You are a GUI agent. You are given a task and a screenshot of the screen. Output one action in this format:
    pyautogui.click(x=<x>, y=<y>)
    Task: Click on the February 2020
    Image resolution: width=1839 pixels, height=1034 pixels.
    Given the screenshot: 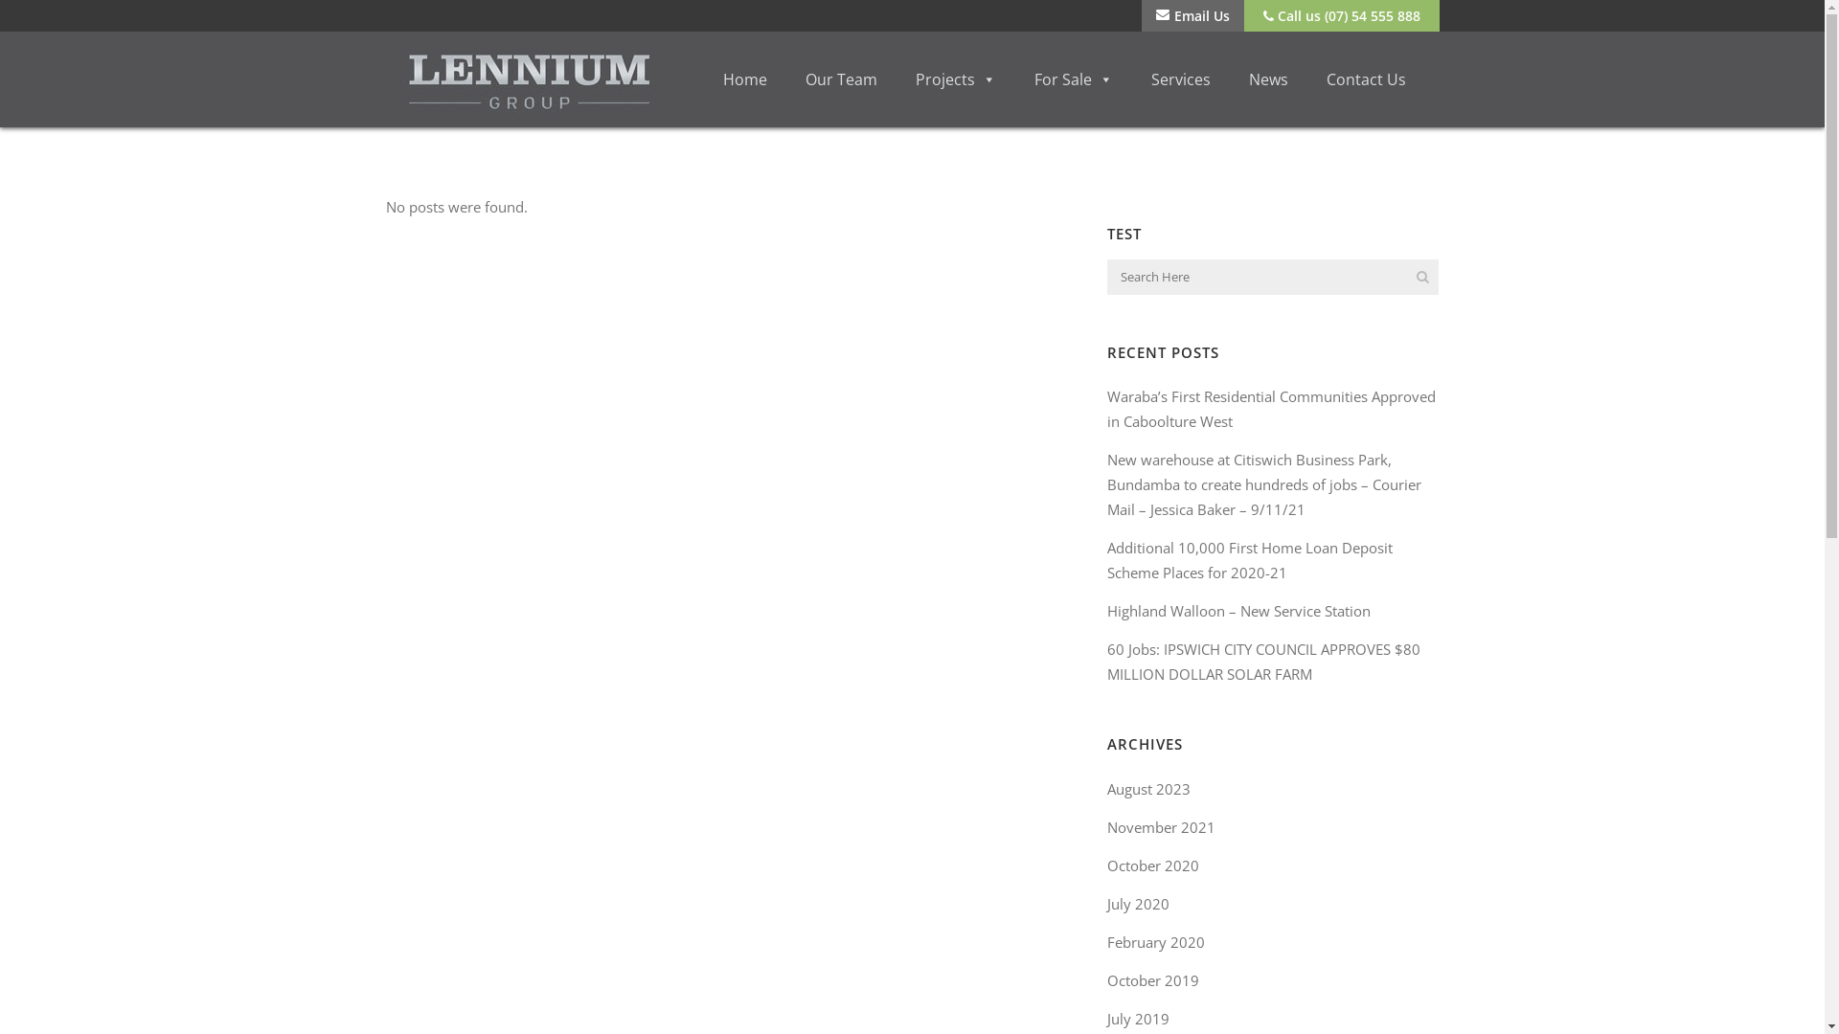 What is the action you would take?
    pyautogui.click(x=1156, y=942)
    